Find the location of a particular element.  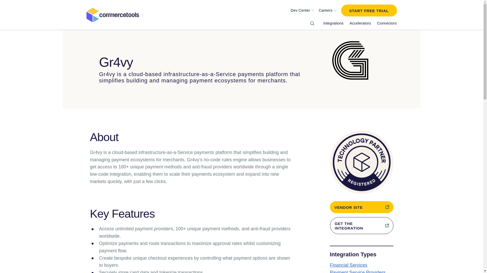

GET THE INTEGRATION is located at coordinates (361, 225).